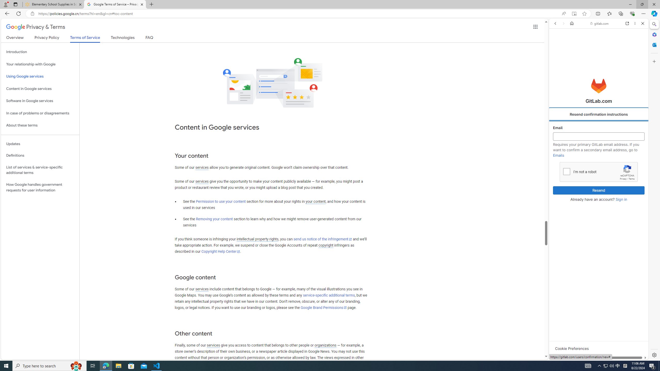 The height and width of the screenshot is (371, 660). I want to click on View details, so click(625, 251).